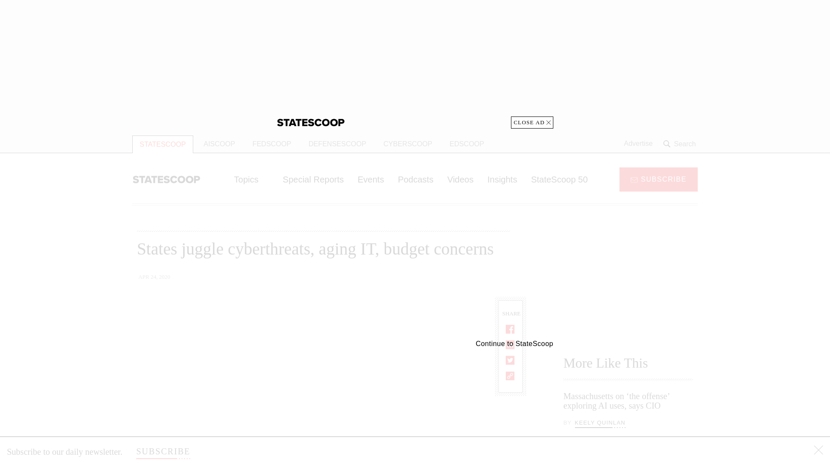 The width and height of the screenshot is (830, 466). What do you see at coordinates (658, 179) in the screenshot?
I see `SUBSCRIBE` at bounding box center [658, 179].